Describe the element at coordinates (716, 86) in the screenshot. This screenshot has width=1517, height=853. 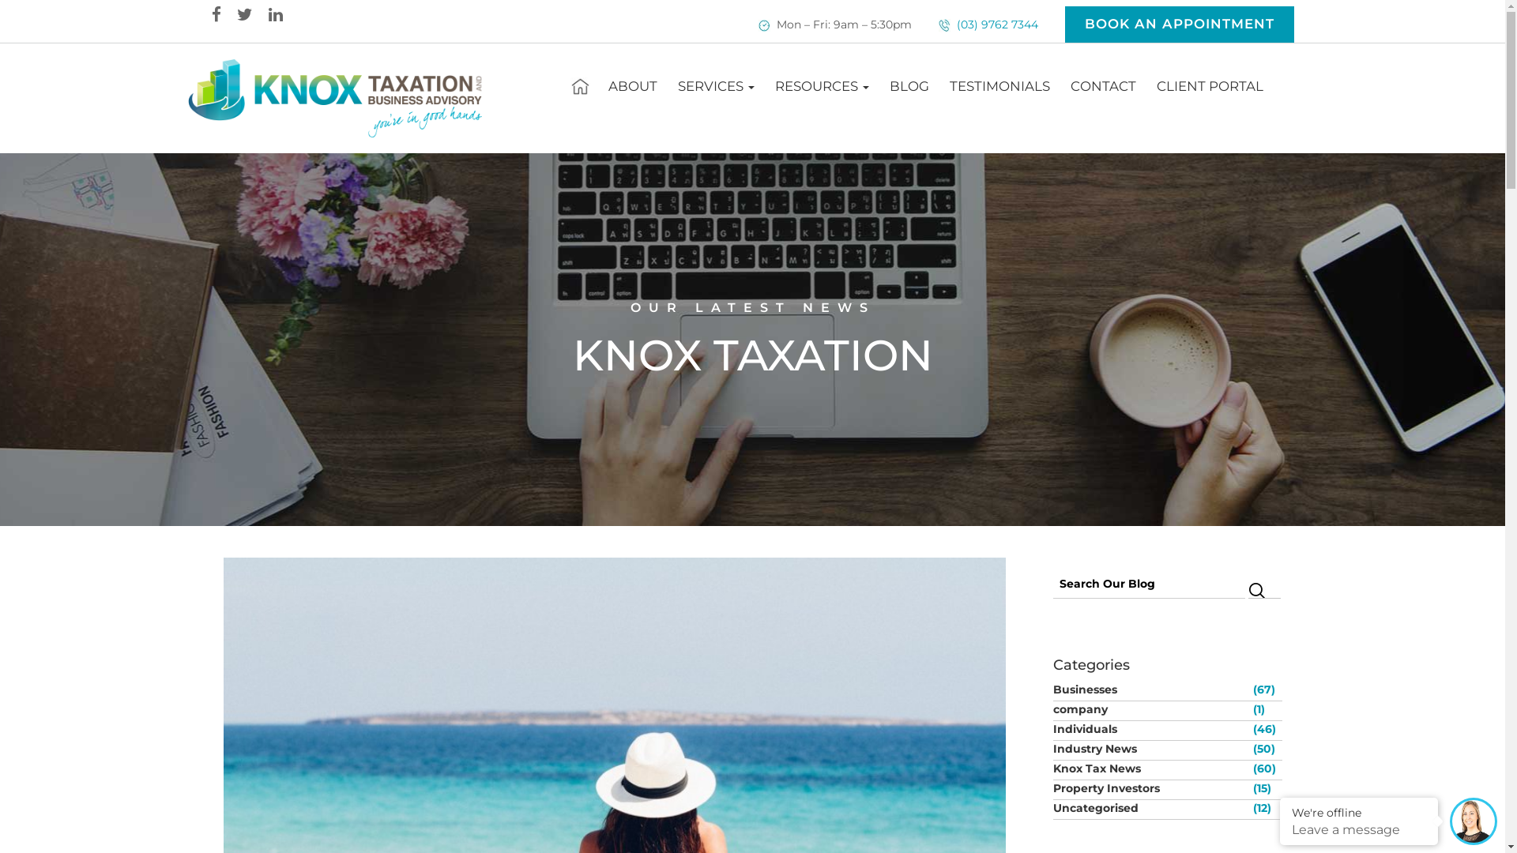
I see `SERVICES` at that location.